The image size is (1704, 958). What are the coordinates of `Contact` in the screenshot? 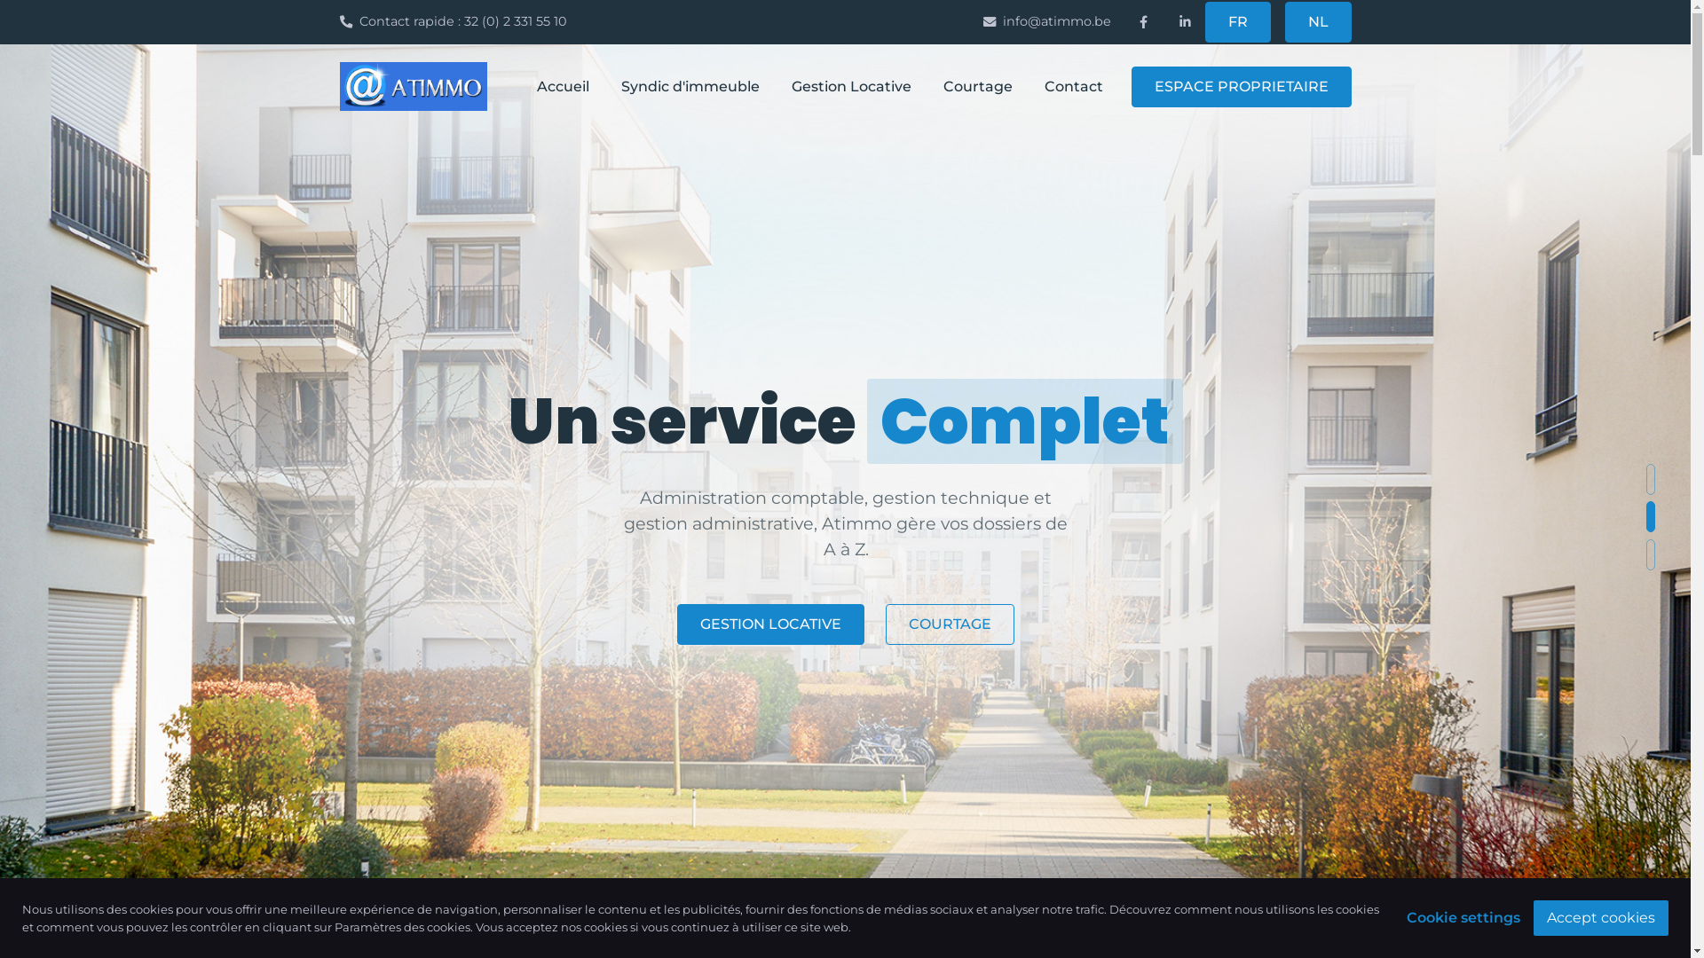 It's located at (1089, 688).